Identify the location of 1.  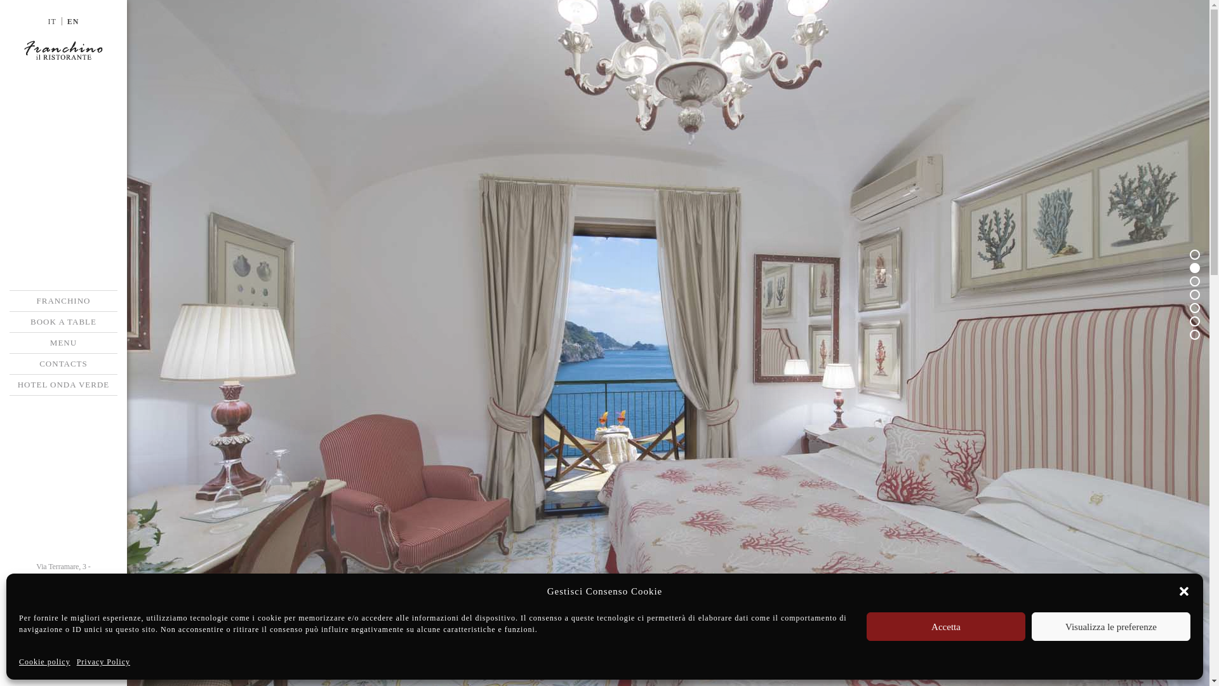
(1194, 255).